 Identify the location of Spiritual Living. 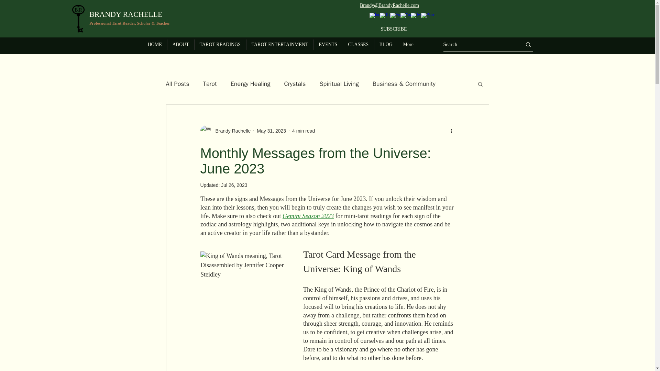
(339, 84).